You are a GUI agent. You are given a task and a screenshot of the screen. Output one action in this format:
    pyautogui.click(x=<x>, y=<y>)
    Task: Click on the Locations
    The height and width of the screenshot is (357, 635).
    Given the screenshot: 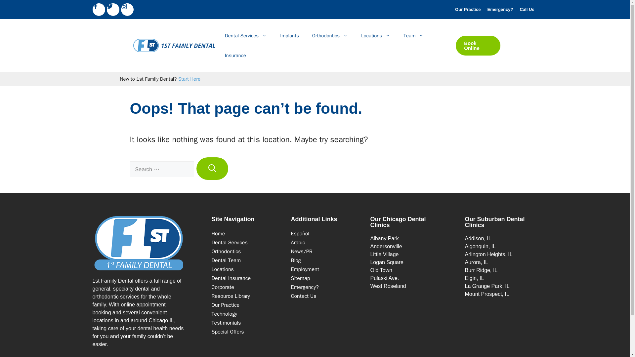 What is the action you would take?
    pyautogui.click(x=376, y=36)
    